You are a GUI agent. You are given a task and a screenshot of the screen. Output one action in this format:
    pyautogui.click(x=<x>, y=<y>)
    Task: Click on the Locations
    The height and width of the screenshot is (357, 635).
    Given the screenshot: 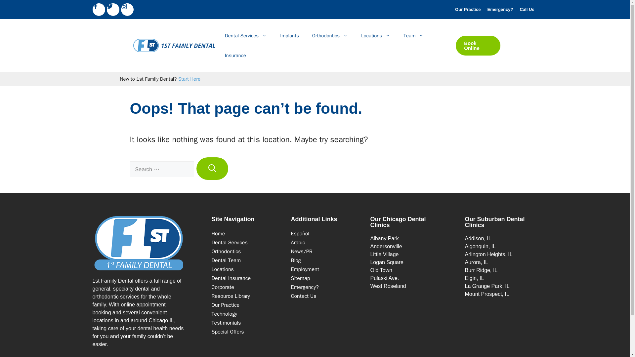 What is the action you would take?
    pyautogui.click(x=376, y=36)
    